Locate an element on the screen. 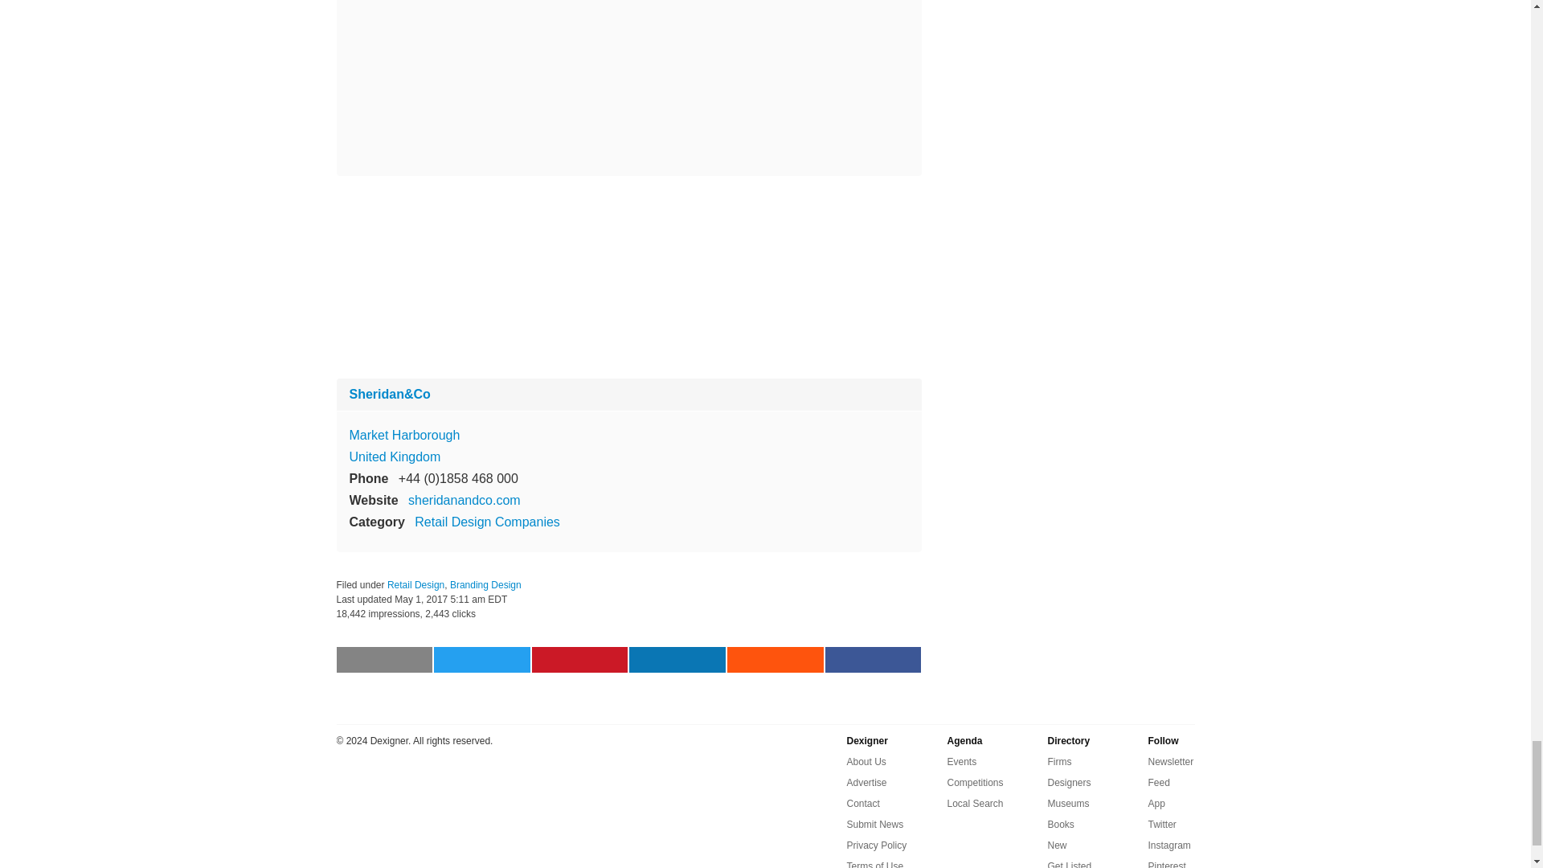  Local Search is located at coordinates (975, 804).